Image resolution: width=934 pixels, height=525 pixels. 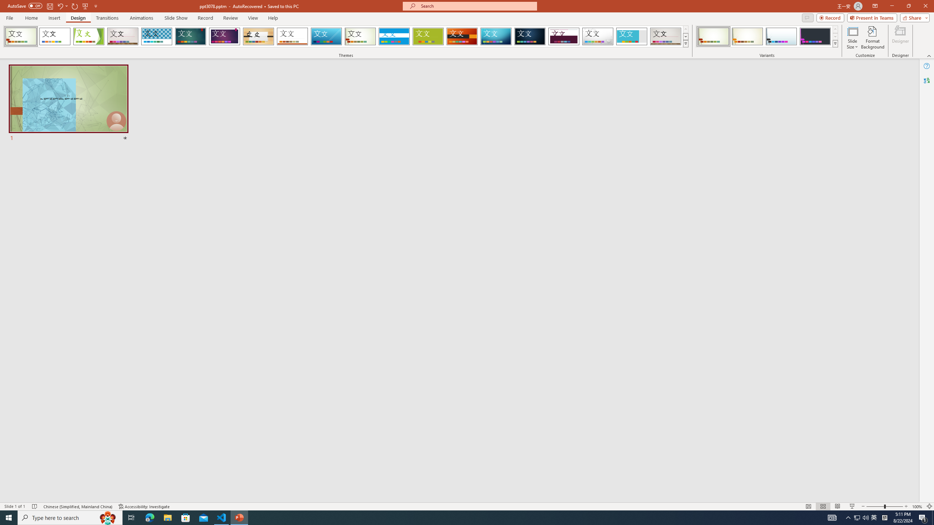 I want to click on Integral, so click(x=157, y=36).